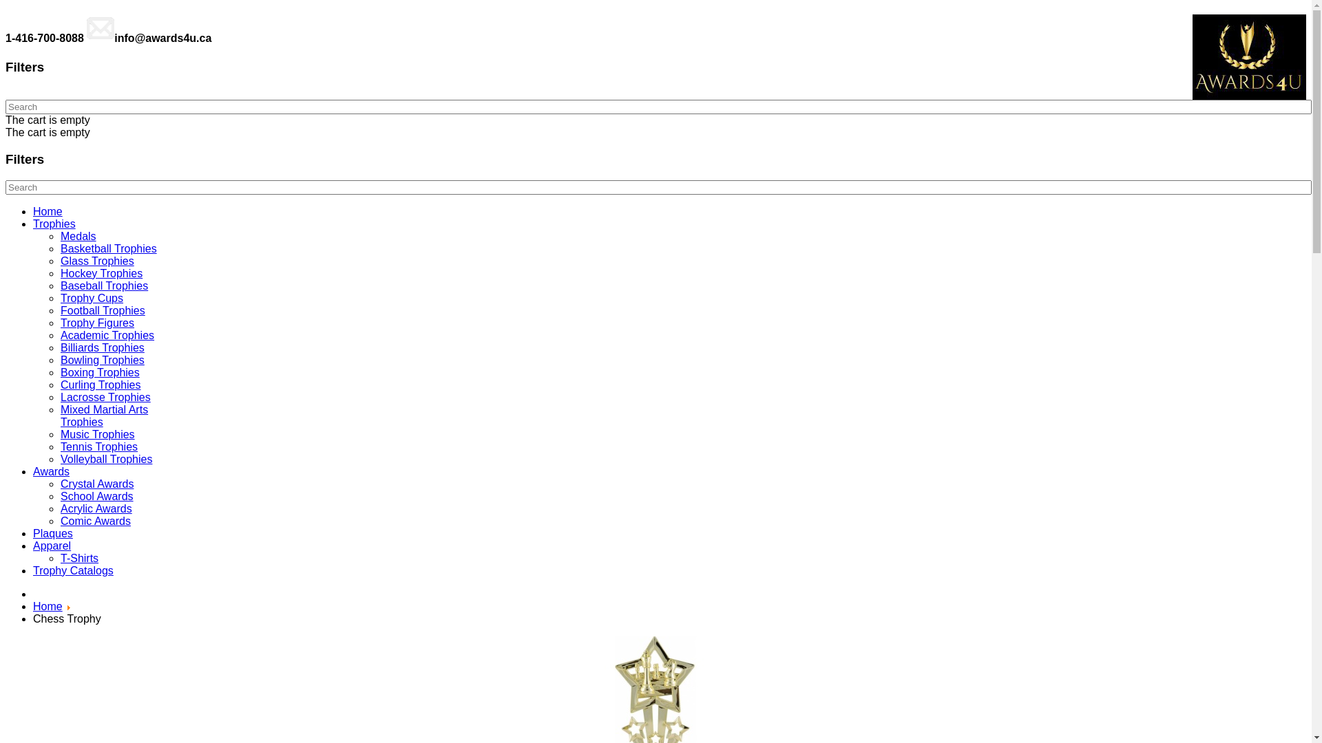  Describe the element at coordinates (101, 373) in the screenshot. I see `Boxing Trophies` at that location.